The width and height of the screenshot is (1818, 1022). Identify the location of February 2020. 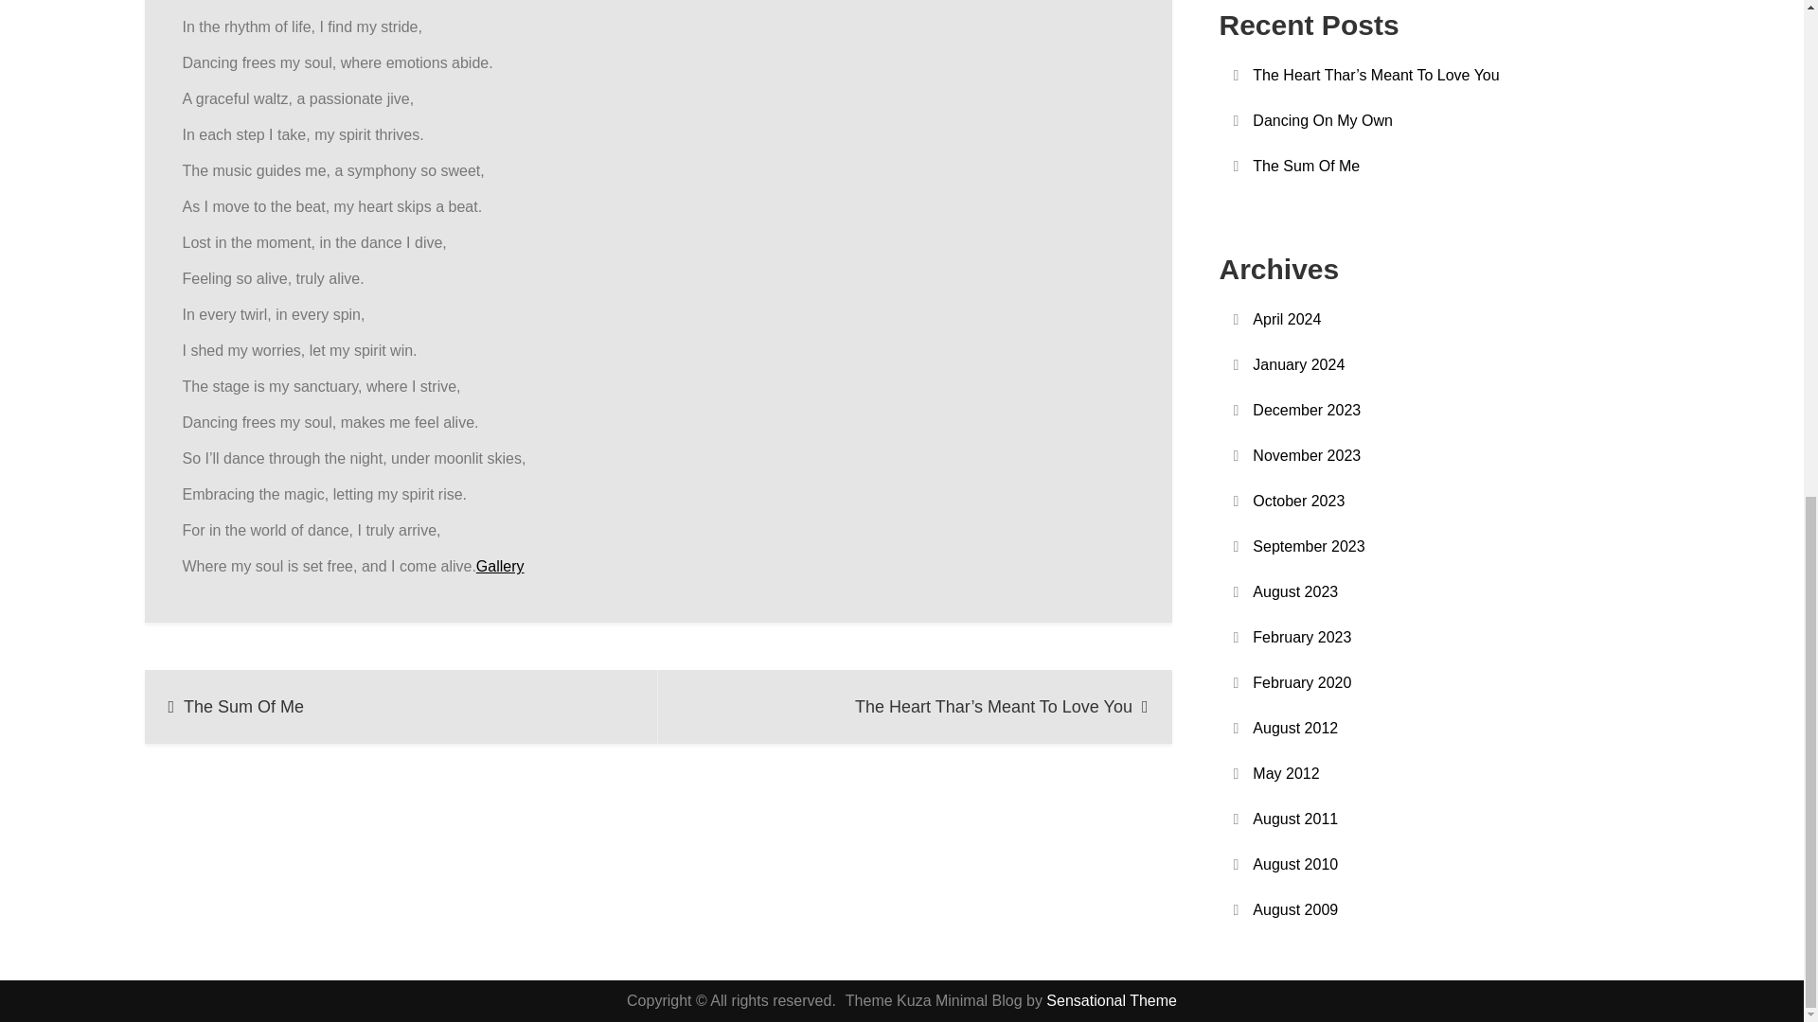
(1301, 683).